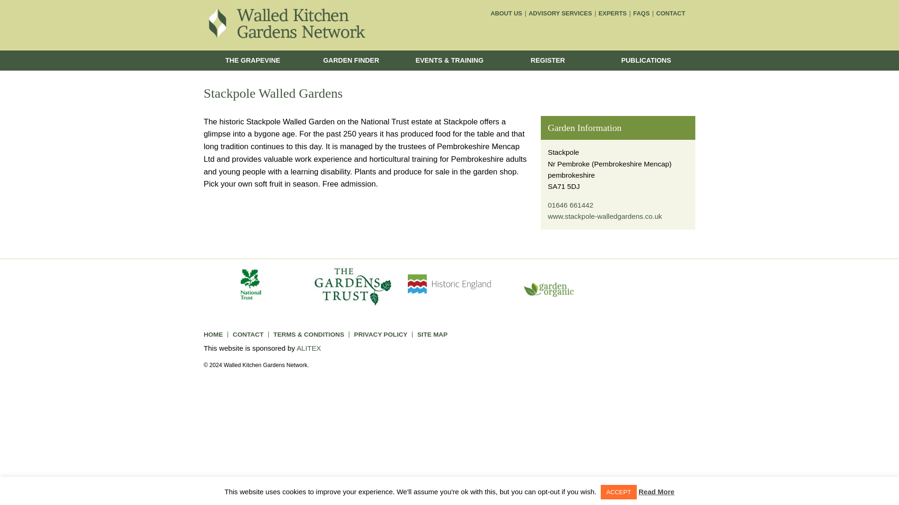 The width and height of the screenshot is (899, 505). What do you see at coordinates (248, 334) in the screenshot?
I see `CONTACT` at bounding box center [248, 334].